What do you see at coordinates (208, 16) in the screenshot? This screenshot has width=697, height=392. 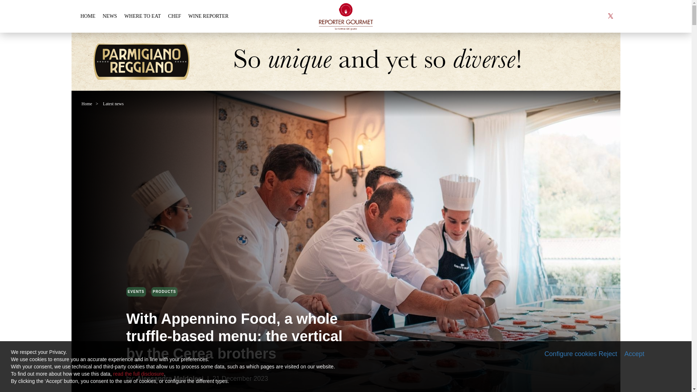 I see `Wine Reporter` at bounding box center [208, 16].